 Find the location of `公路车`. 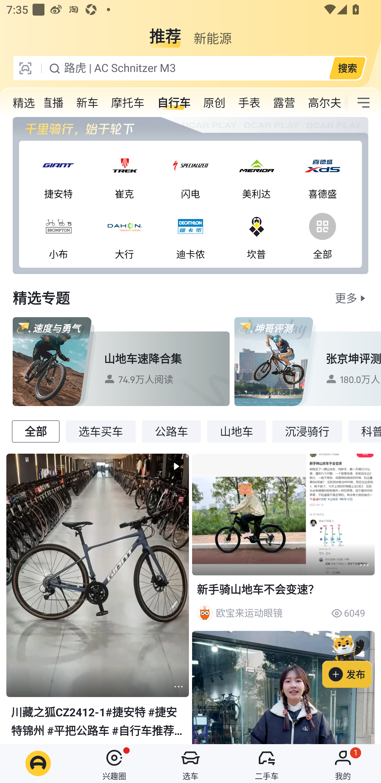

公路车 is located at coordinates (171, 431).